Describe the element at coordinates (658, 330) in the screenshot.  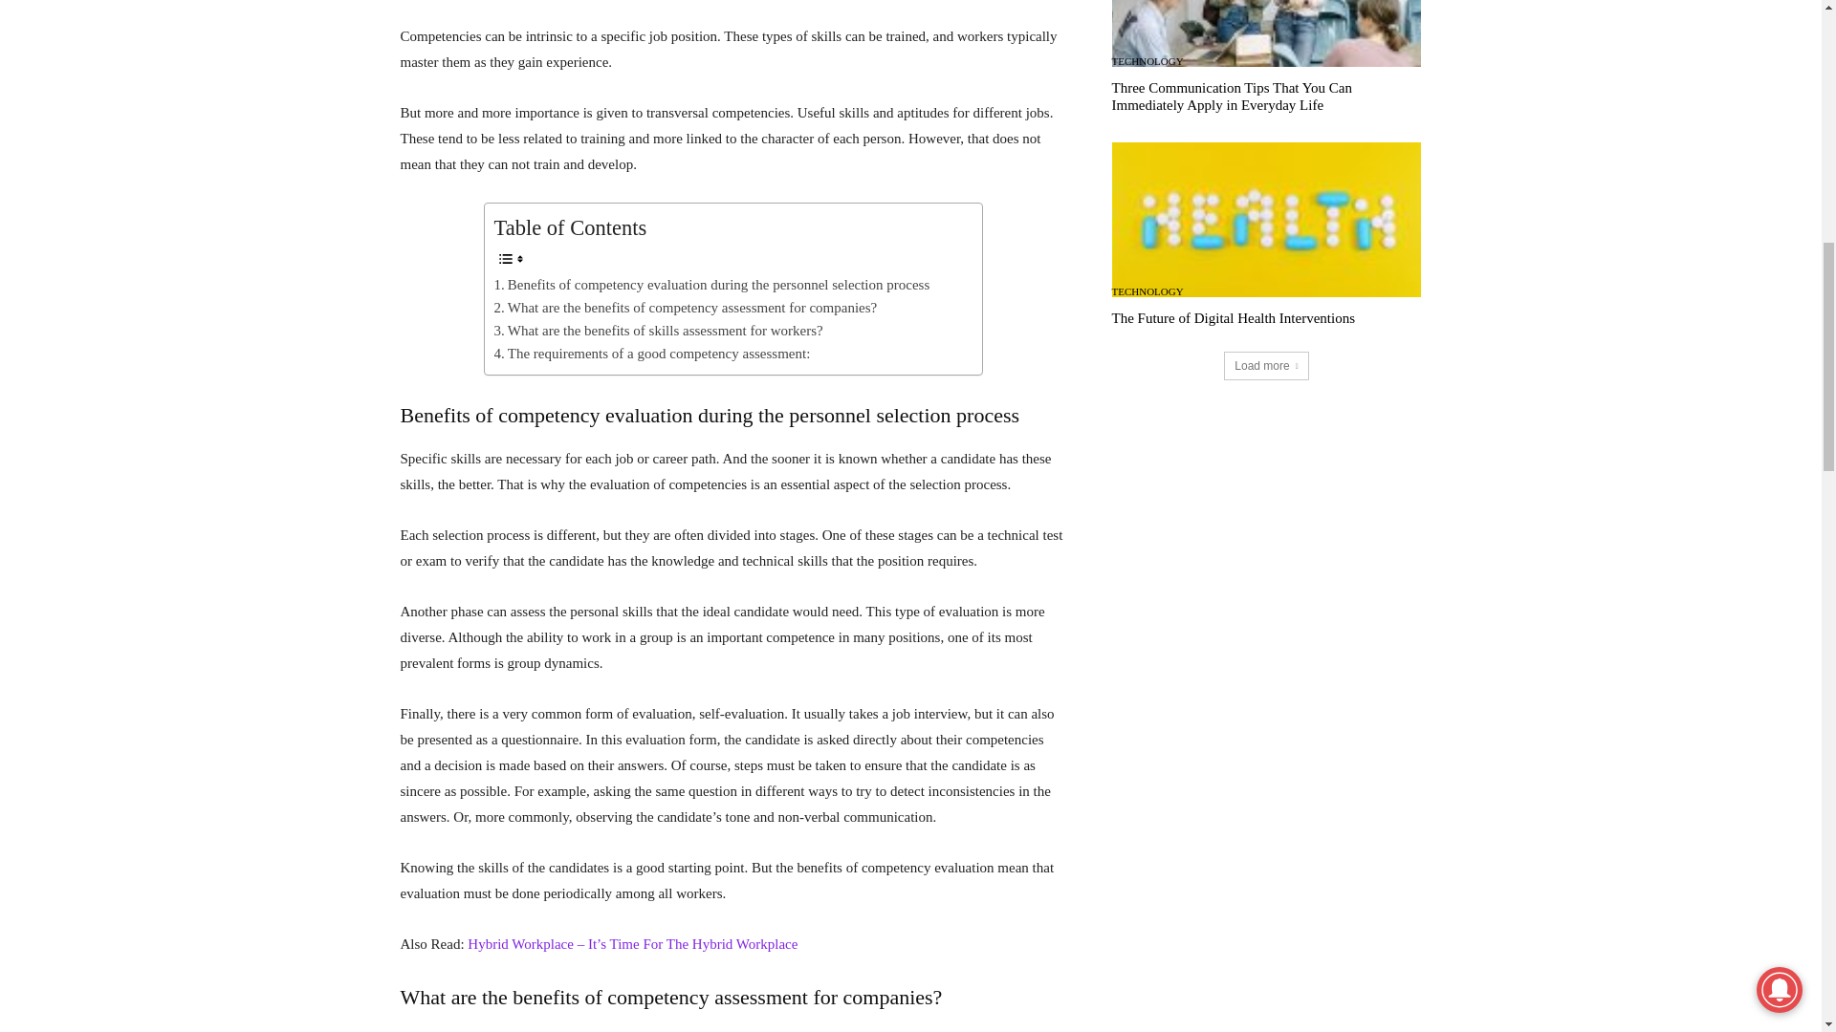
I see `What are the benefits of skills assessment for workers?` at that location.